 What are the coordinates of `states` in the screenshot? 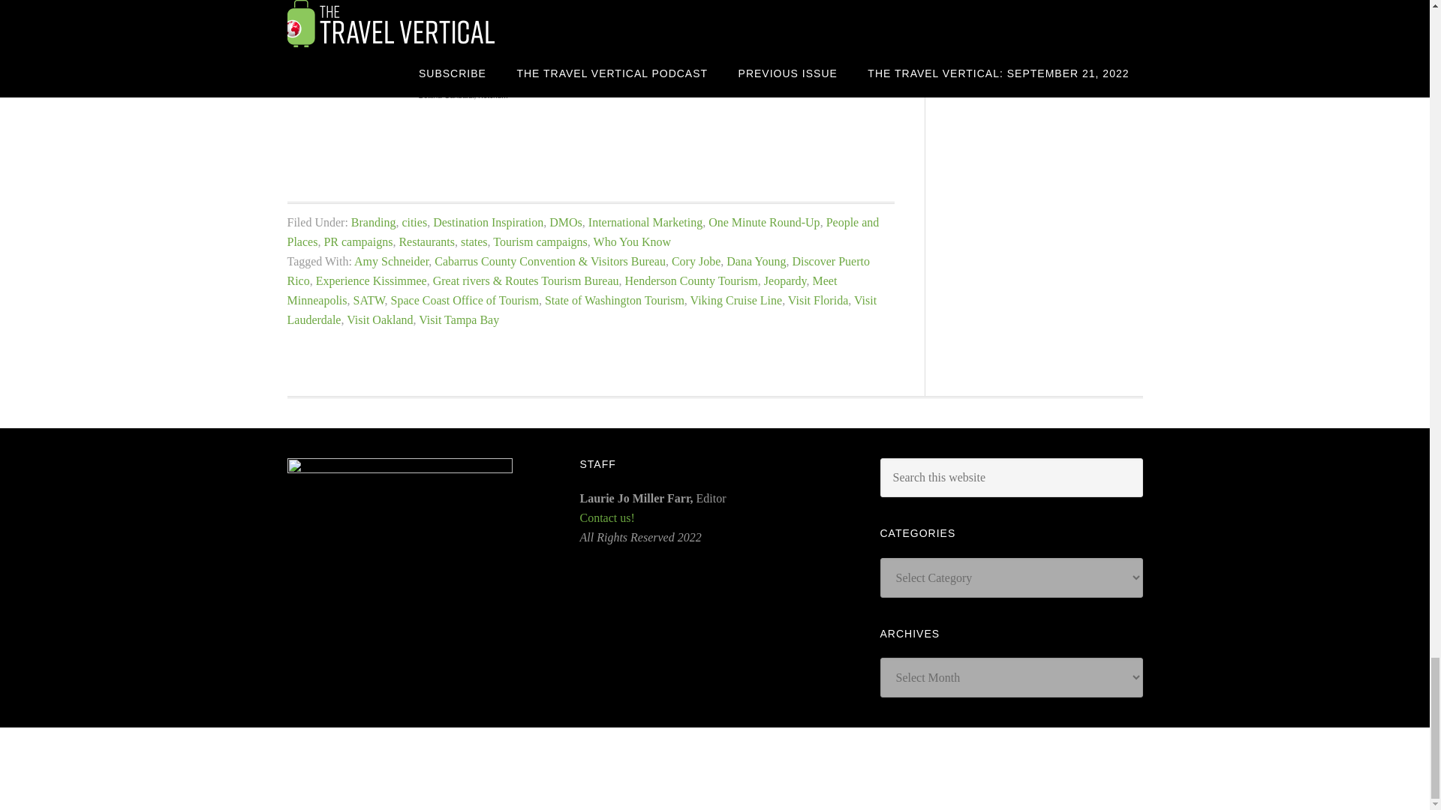 It's located at (474, 241).